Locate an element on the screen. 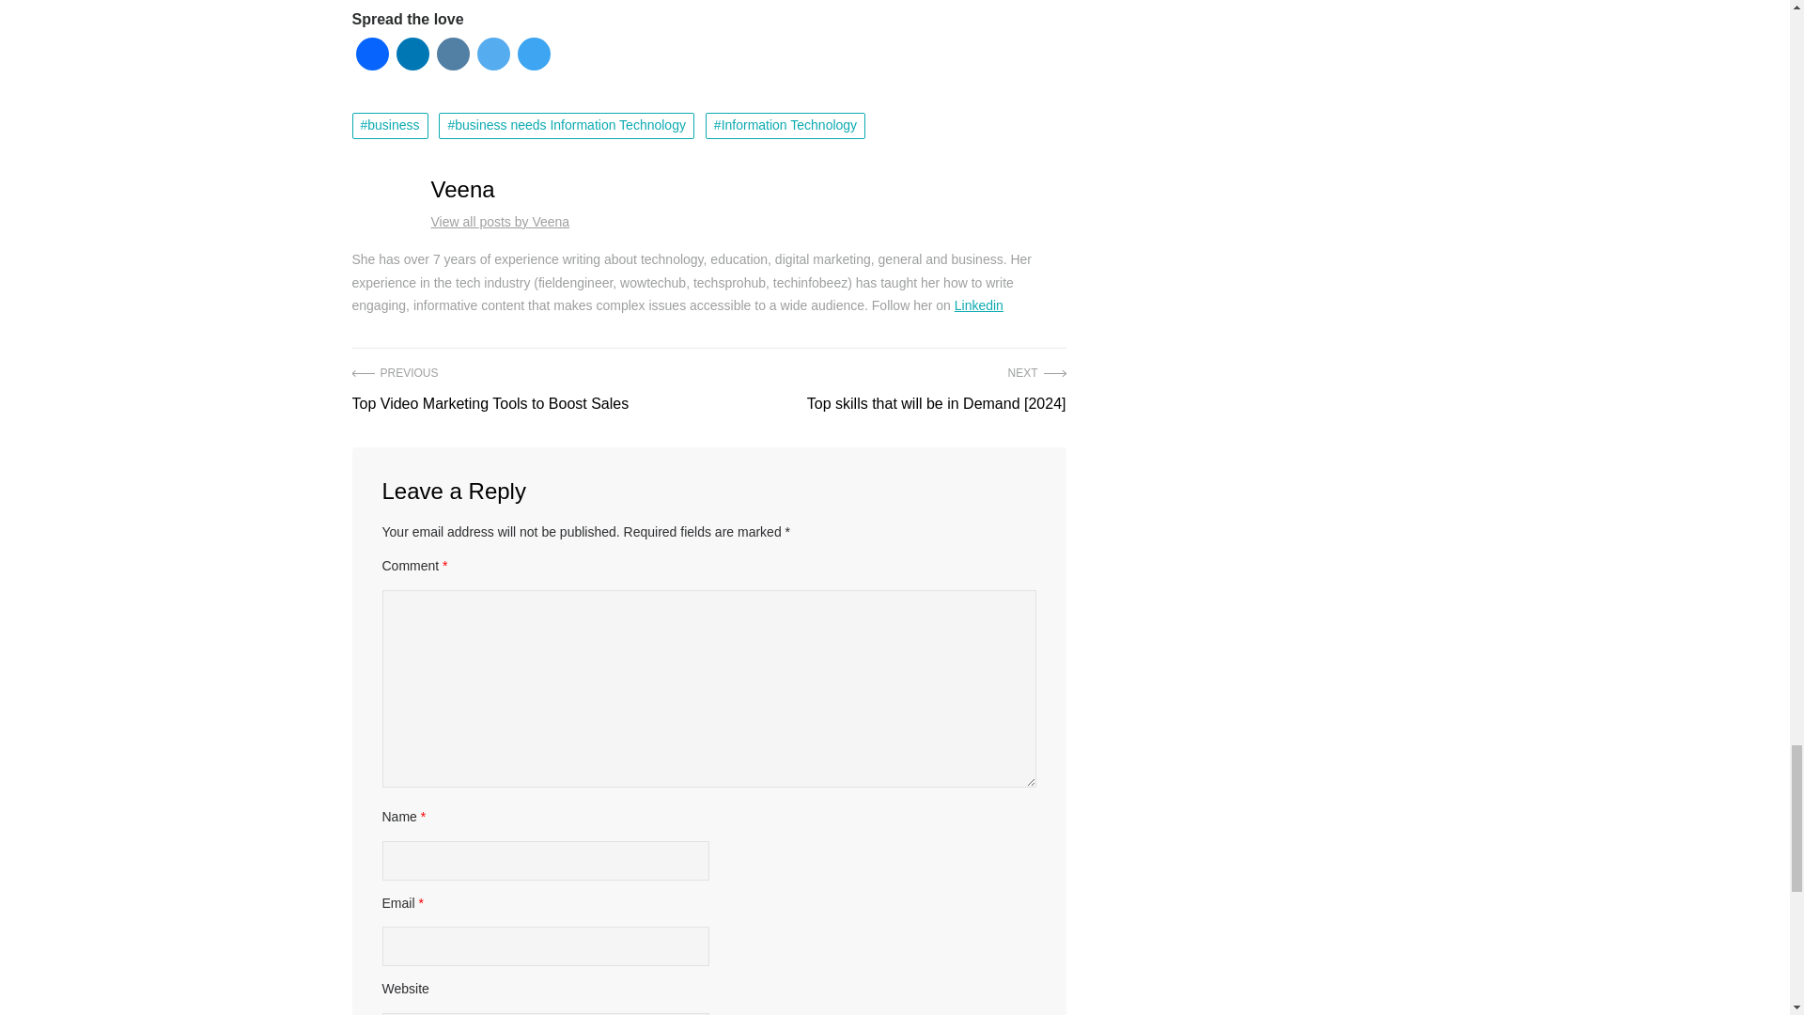 The image size is (1804, 1015). Information Technology is located at coordinates (785, 125).